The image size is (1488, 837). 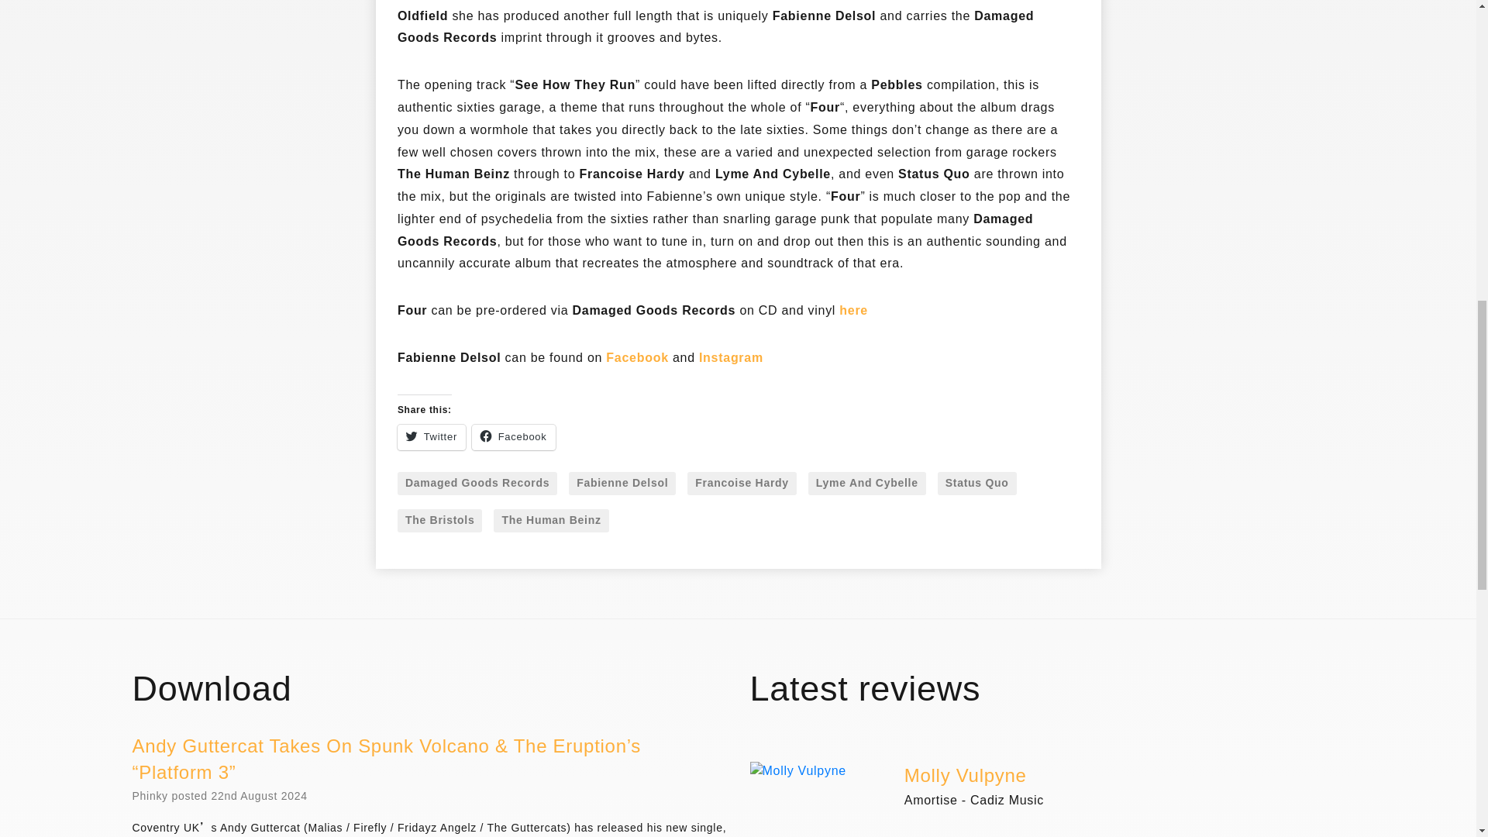 I want to click on Molly Vulpyne, so click(x=966, y=777).